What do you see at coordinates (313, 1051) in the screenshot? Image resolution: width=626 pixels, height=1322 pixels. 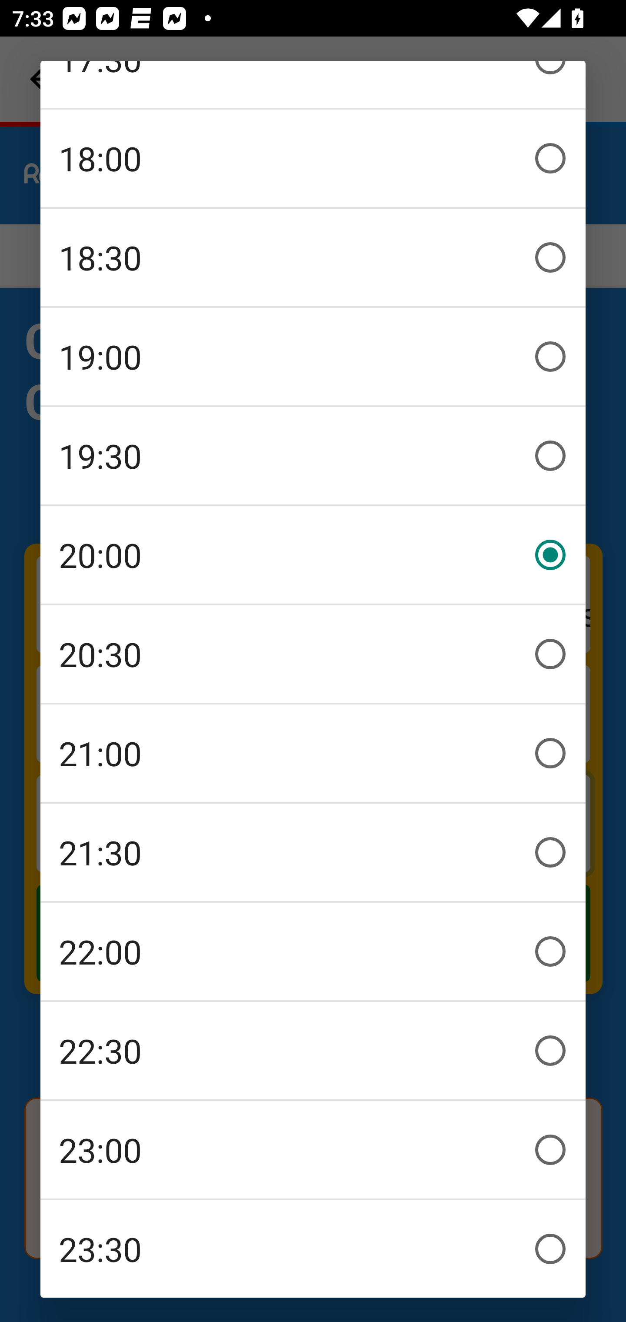 I see `22:30` at bounding box center [313, 1051].